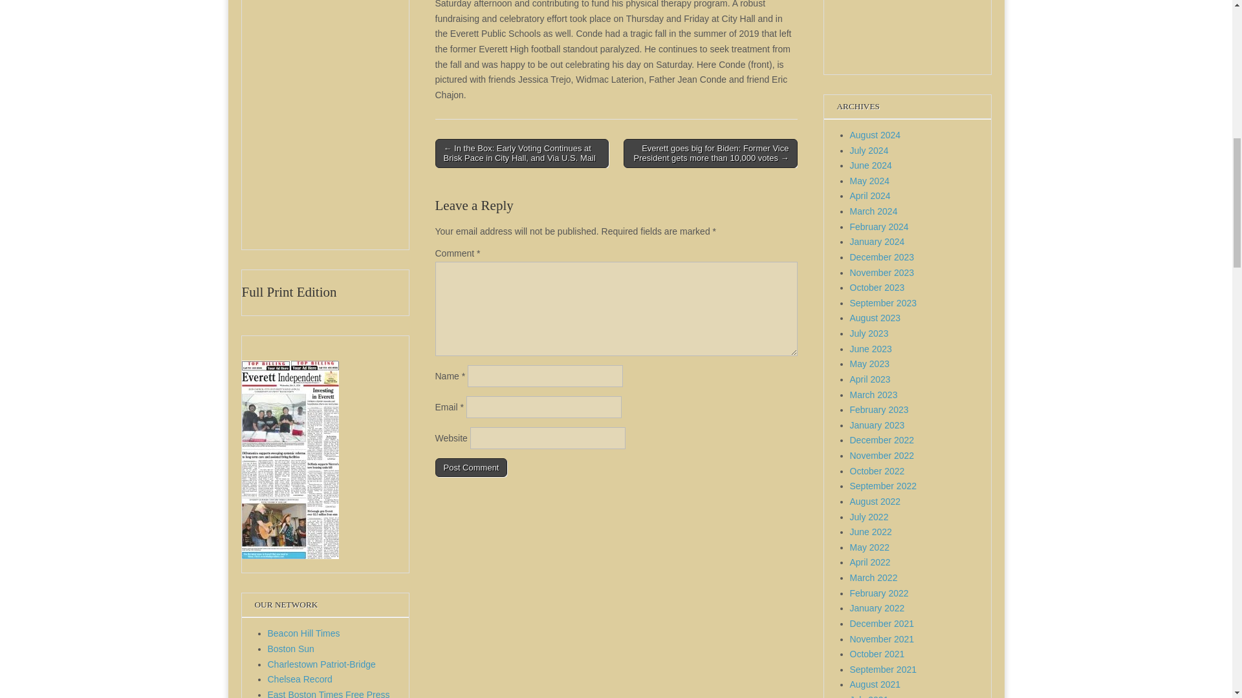  What do you see at coordinates (304, 633) in the screenshot?
I see `Beacon Hill Times` at bounding box center [304, 633].